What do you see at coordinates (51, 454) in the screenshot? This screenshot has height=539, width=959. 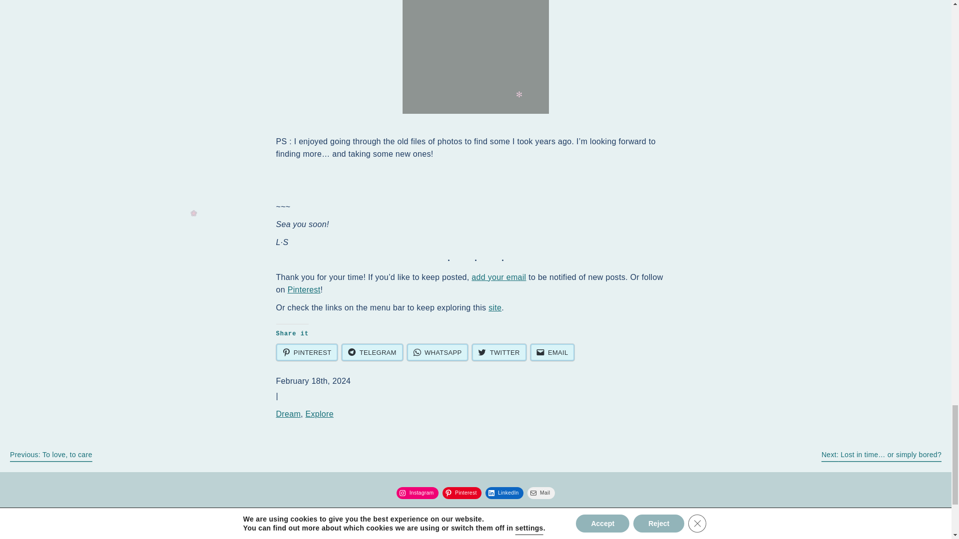 I see `Previous: To love, to care` at bounding box center [51, 454].